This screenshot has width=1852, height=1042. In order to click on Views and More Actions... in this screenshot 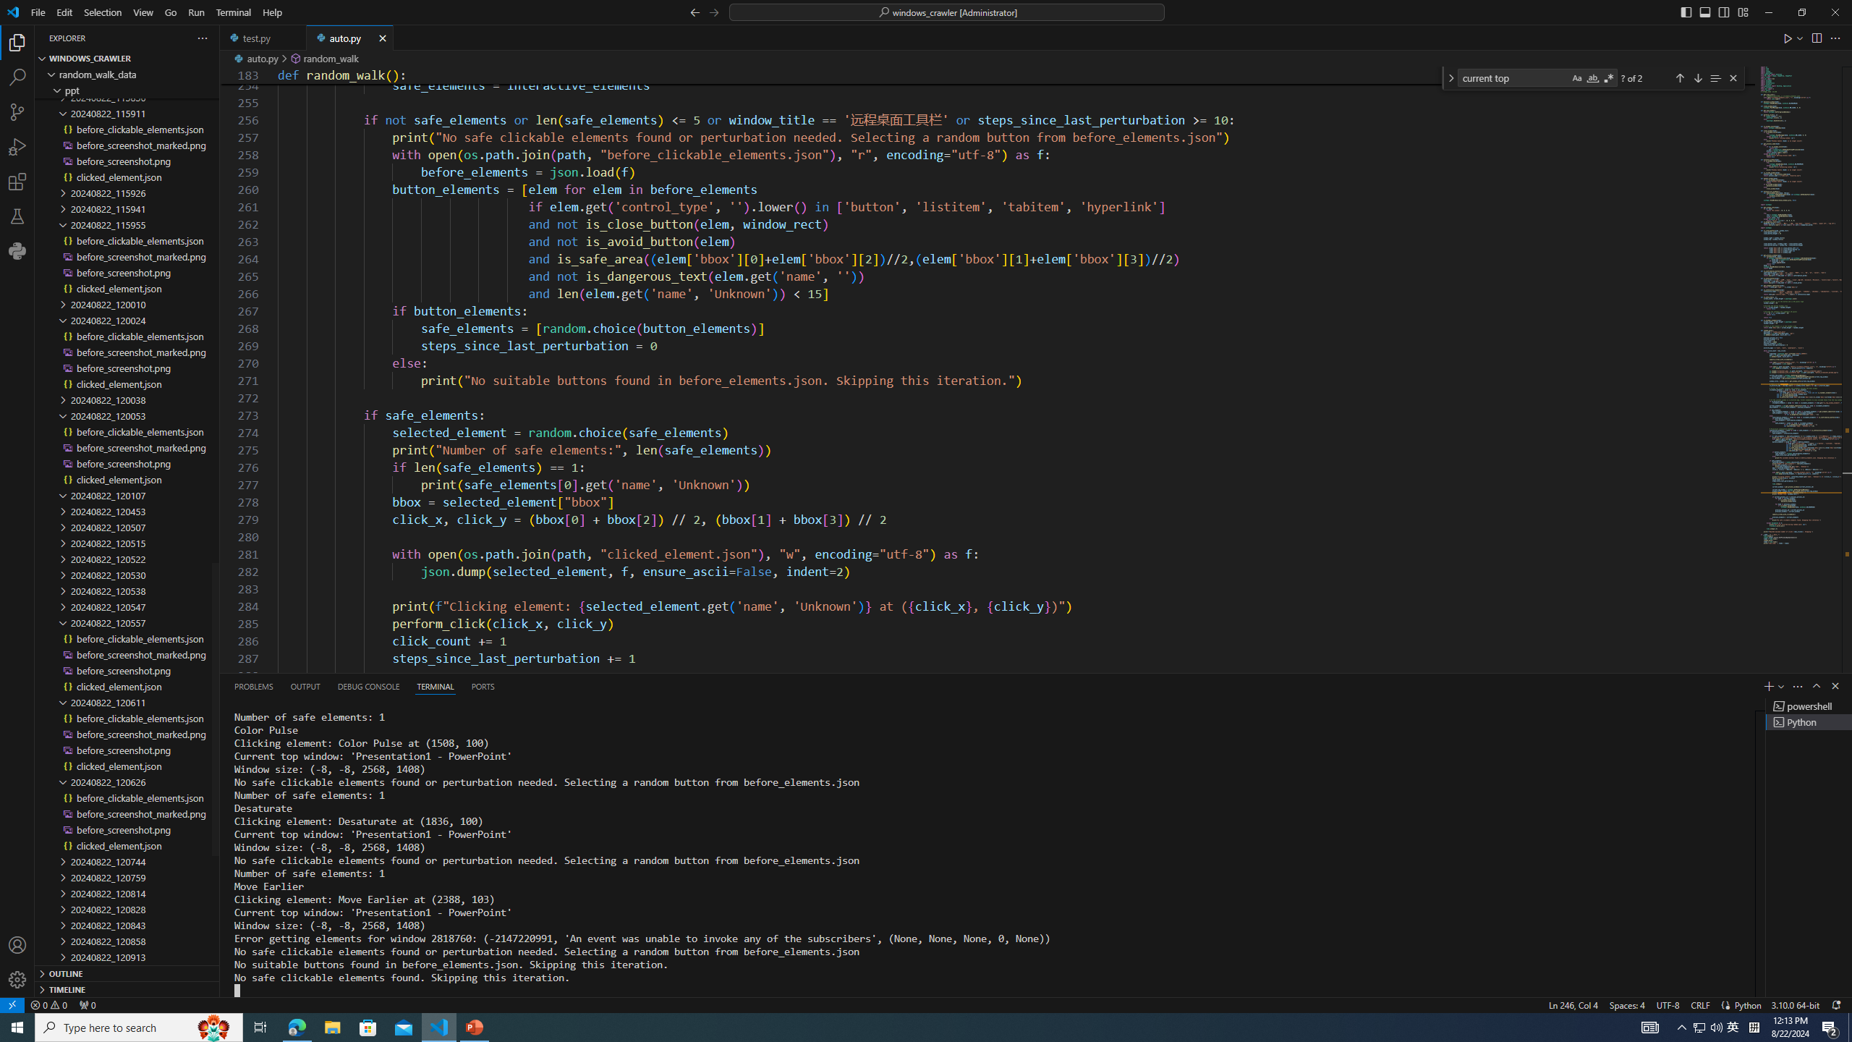, I will do `click(1797, 686)`.